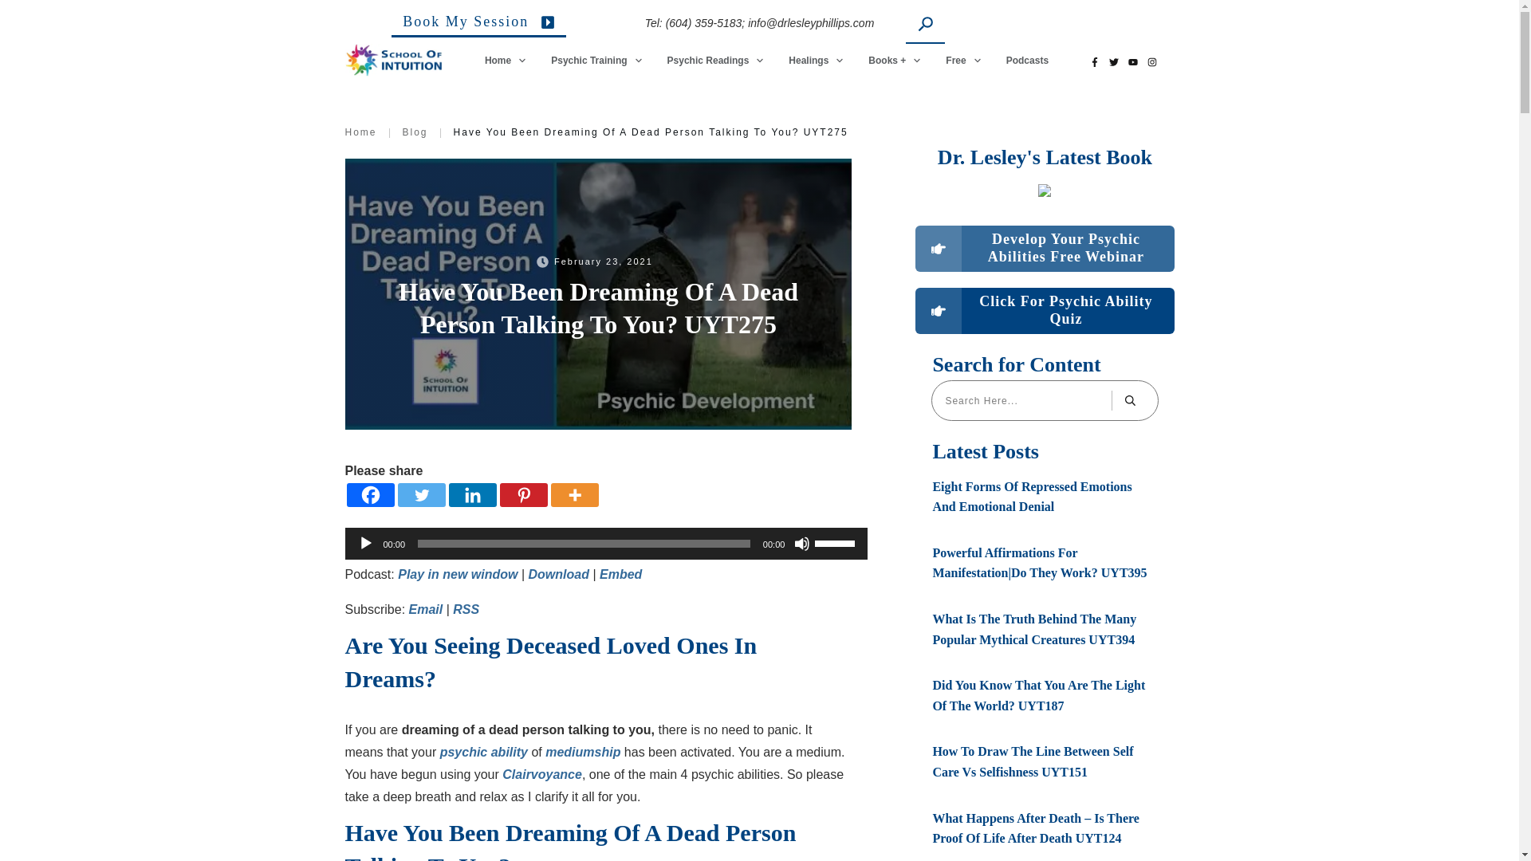  Describe the element at coordinates (1027, 60) in the screenshot. I see `Podcasts` at that location.